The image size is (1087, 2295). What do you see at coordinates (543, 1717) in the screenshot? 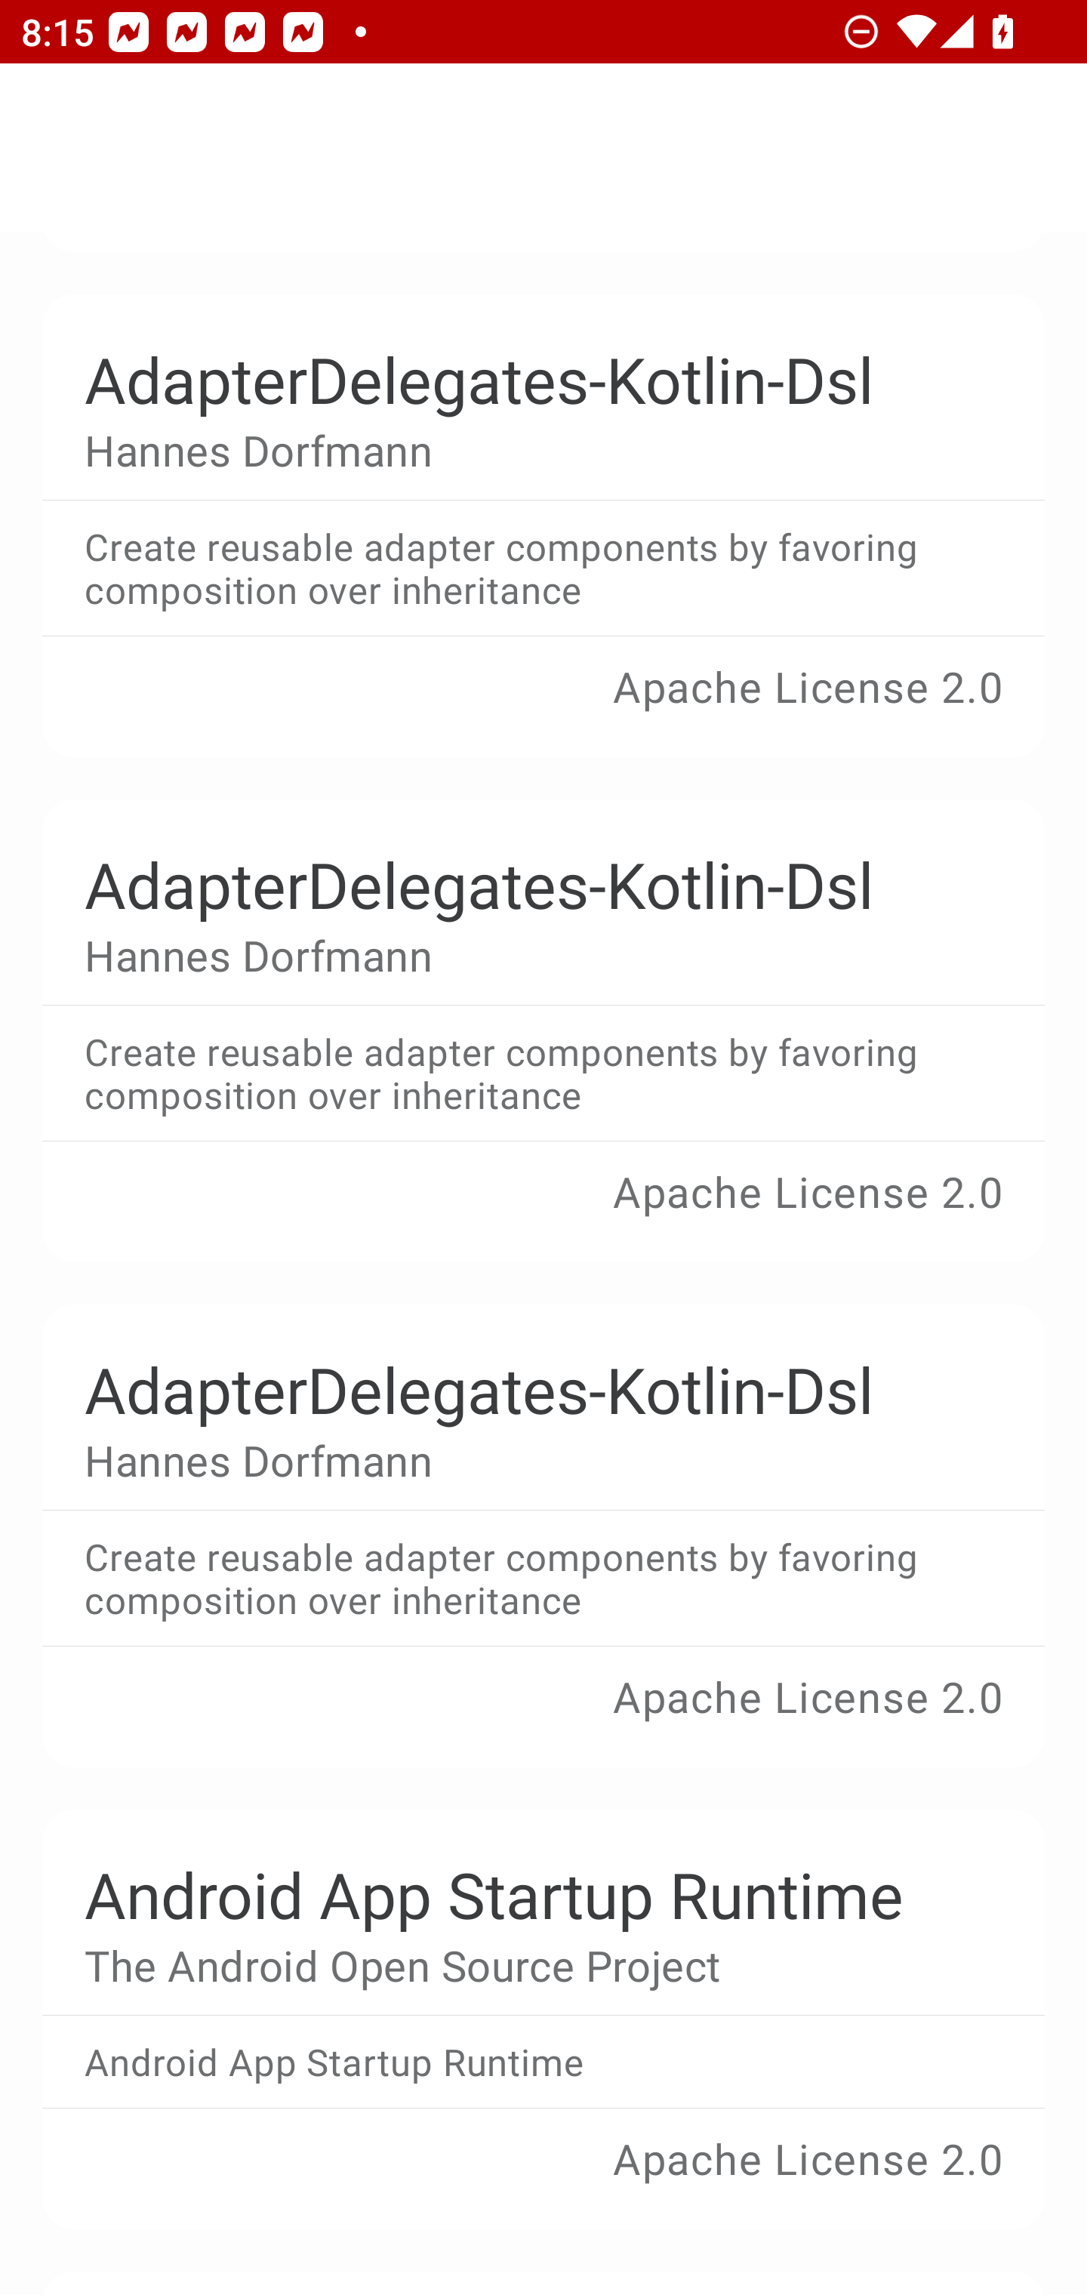
I see `Apache License 2.0` at bounding box center [543, 1717].